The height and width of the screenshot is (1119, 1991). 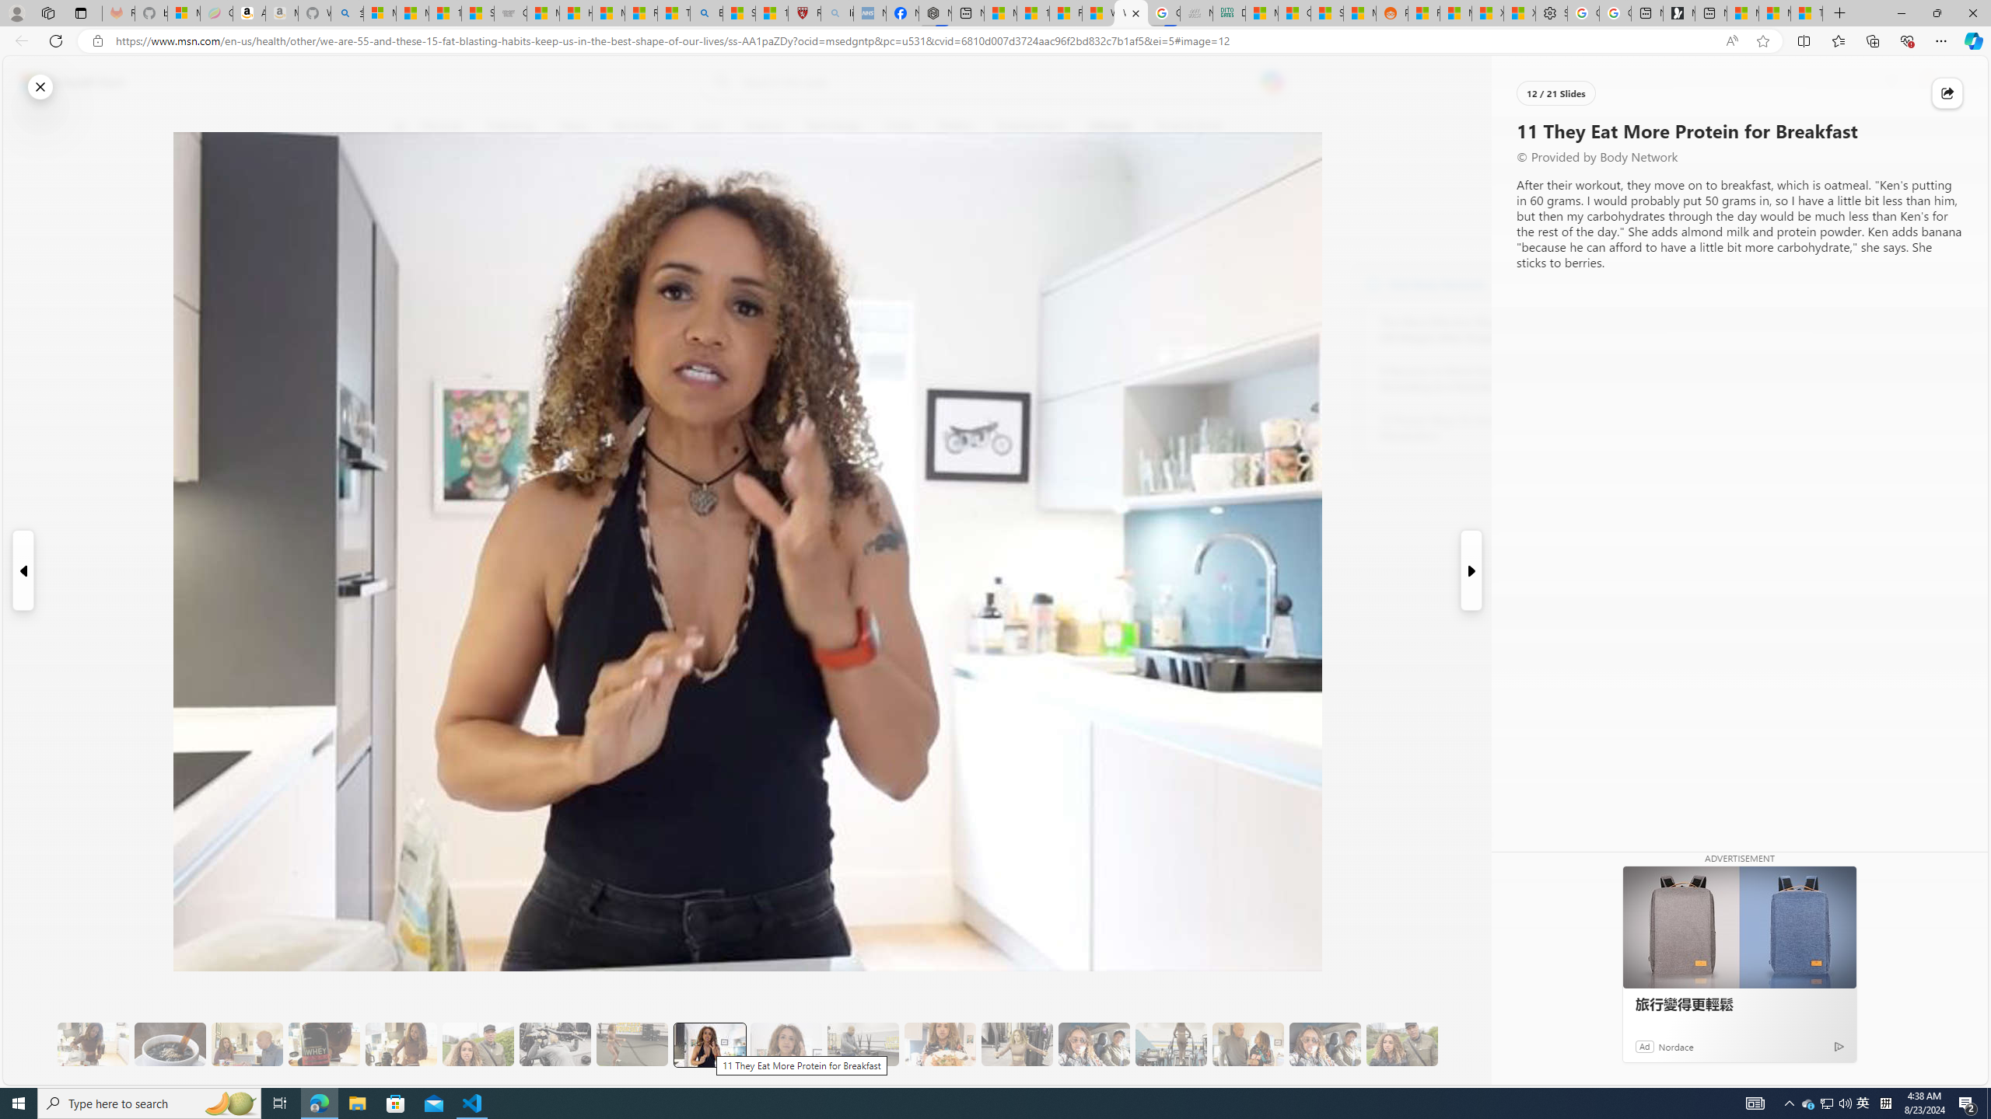 What do you see at coordinates (1030, 127) in the screenshot?
I see `Entertainment` at bounding box center [1030, 127].